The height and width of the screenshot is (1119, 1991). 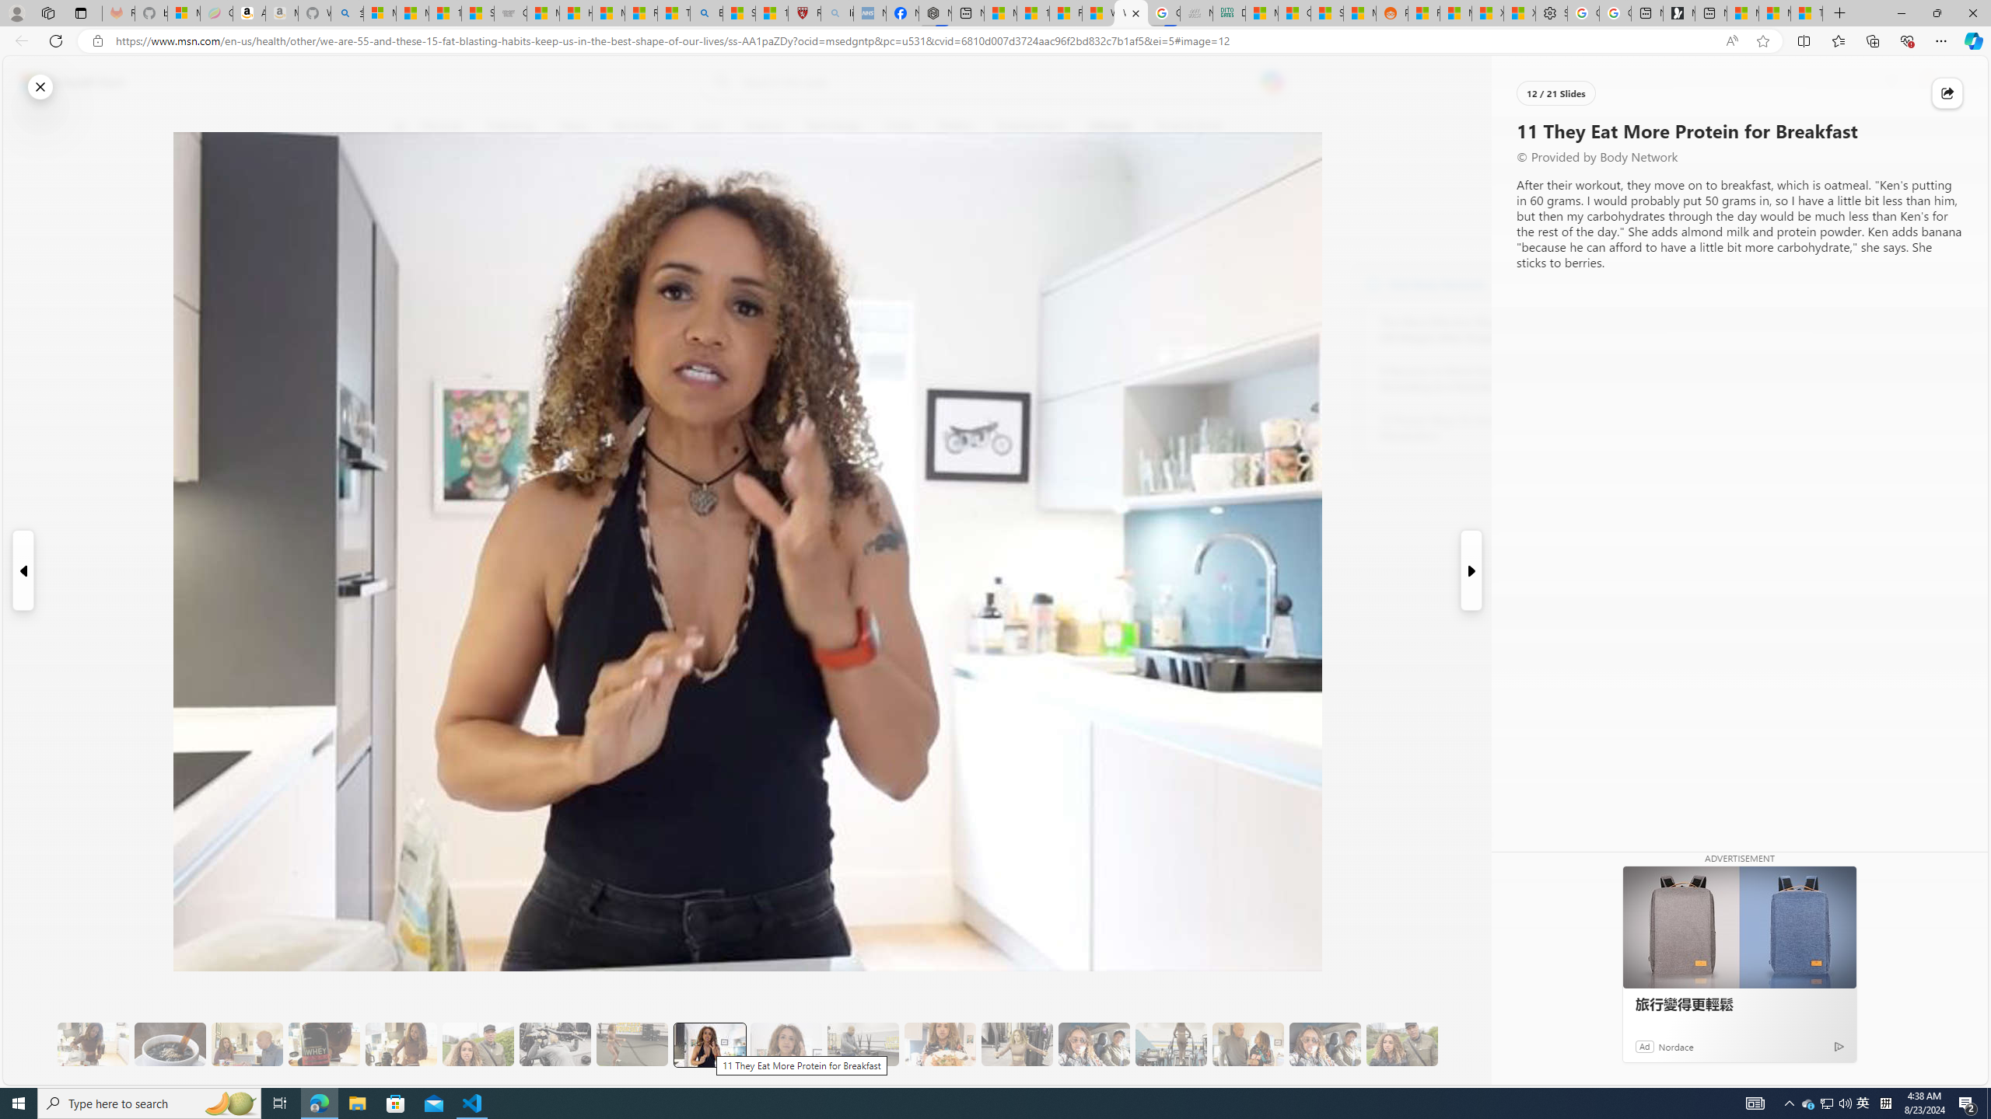 What do you see at coordinates (1030, 127) in the screenshot?
I see `Entertainment` at bounding box center [1030, 127].